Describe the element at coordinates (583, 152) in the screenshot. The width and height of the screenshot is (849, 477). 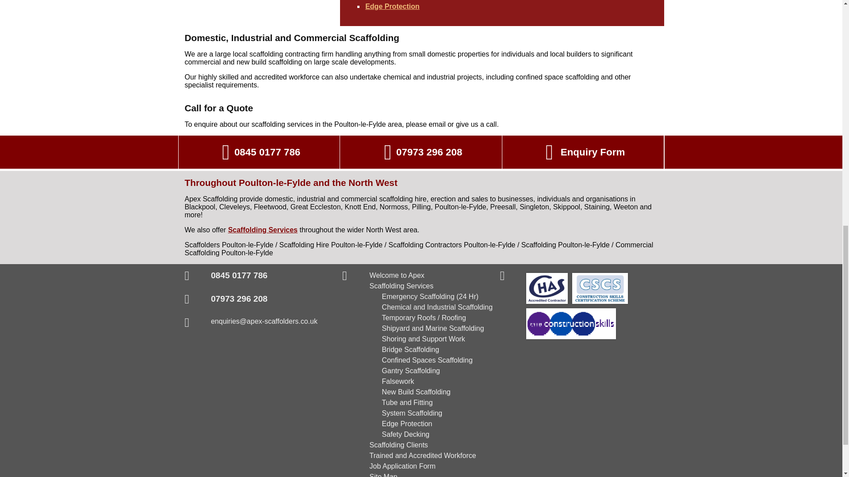
I see `Enquiry Form` at that location.